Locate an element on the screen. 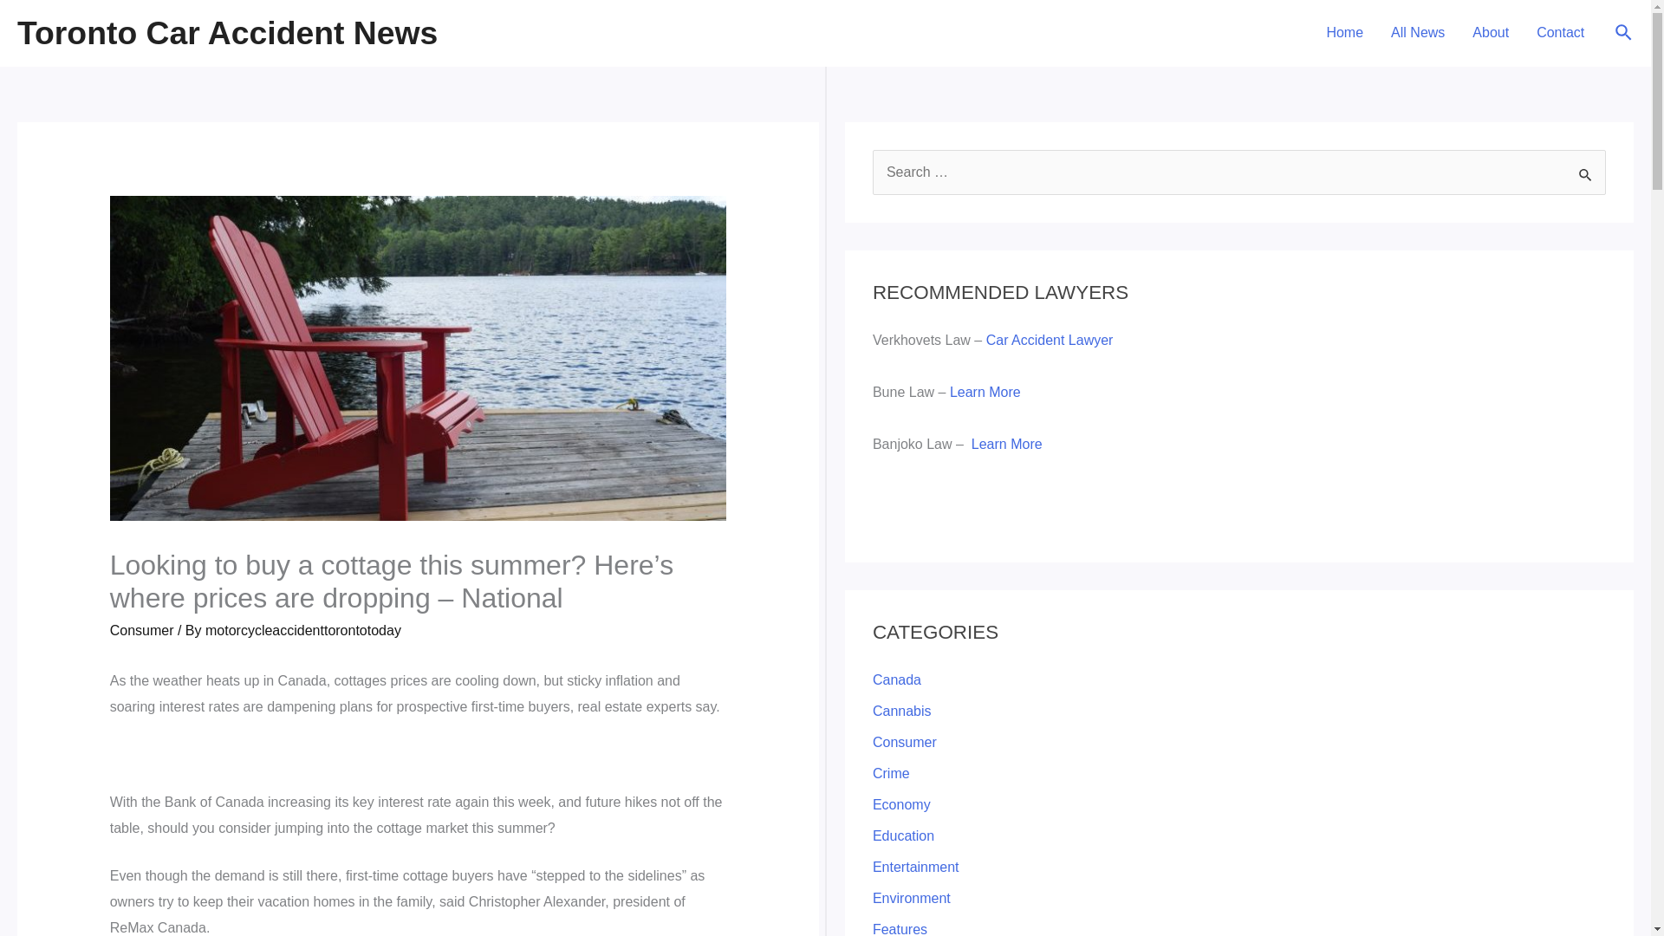 The width and height of the screenshot is (1664, 936). Car Accident Lawyer is located at coordinates (1050, 340).